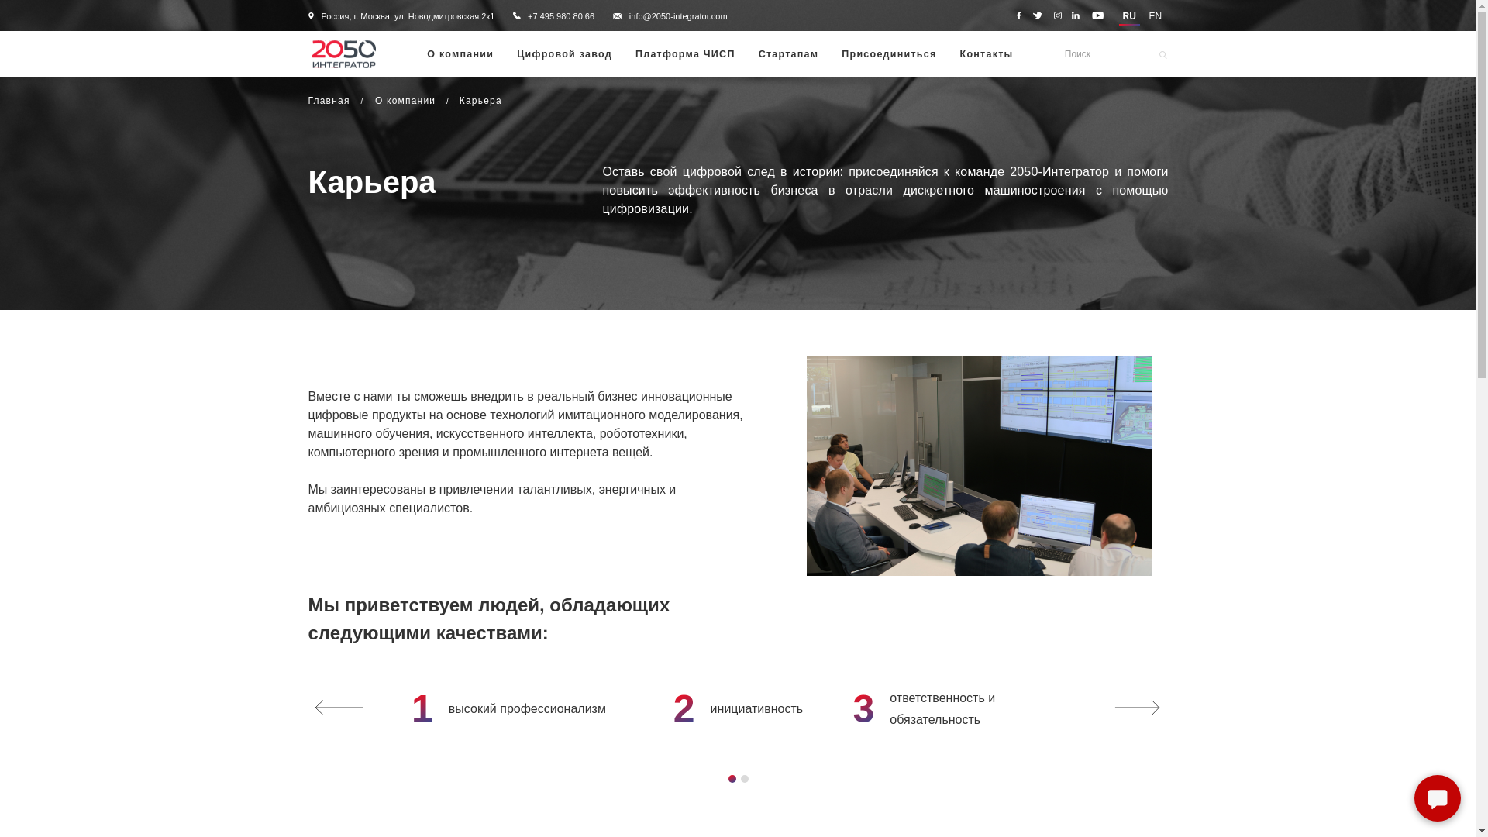 Image resolution: width=1488 pixels, height=837 pixels. What do you see at coordinates (561, 15) in the screenshot?
I see `+7 495 980 80 66` at bounding box center [561, 15].